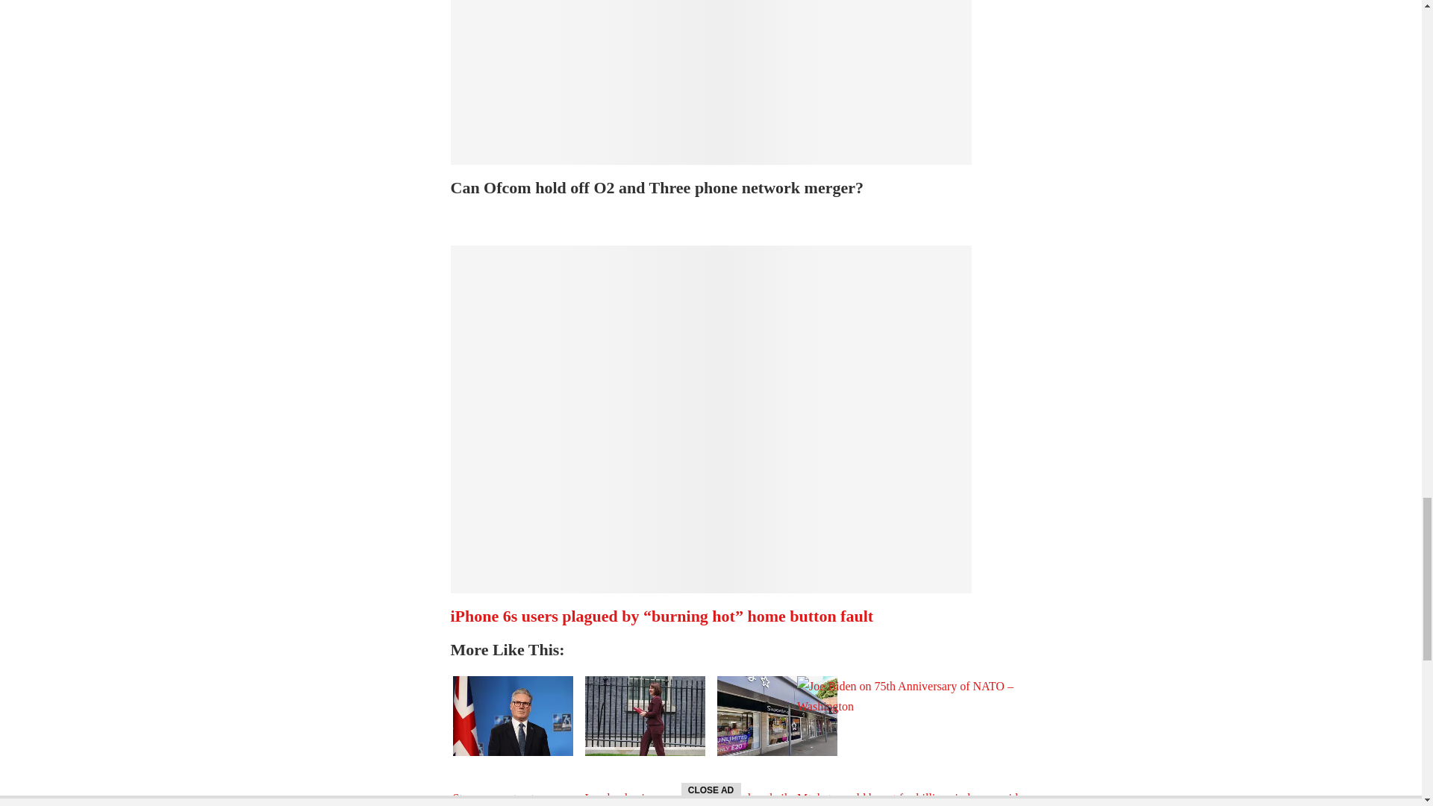 The width and height of the screenshot is (1433, 806). Describe the element at coordinates (776, 716) in the screenshot. I see `Superdrug hails a strong year as profits soar` at that location.